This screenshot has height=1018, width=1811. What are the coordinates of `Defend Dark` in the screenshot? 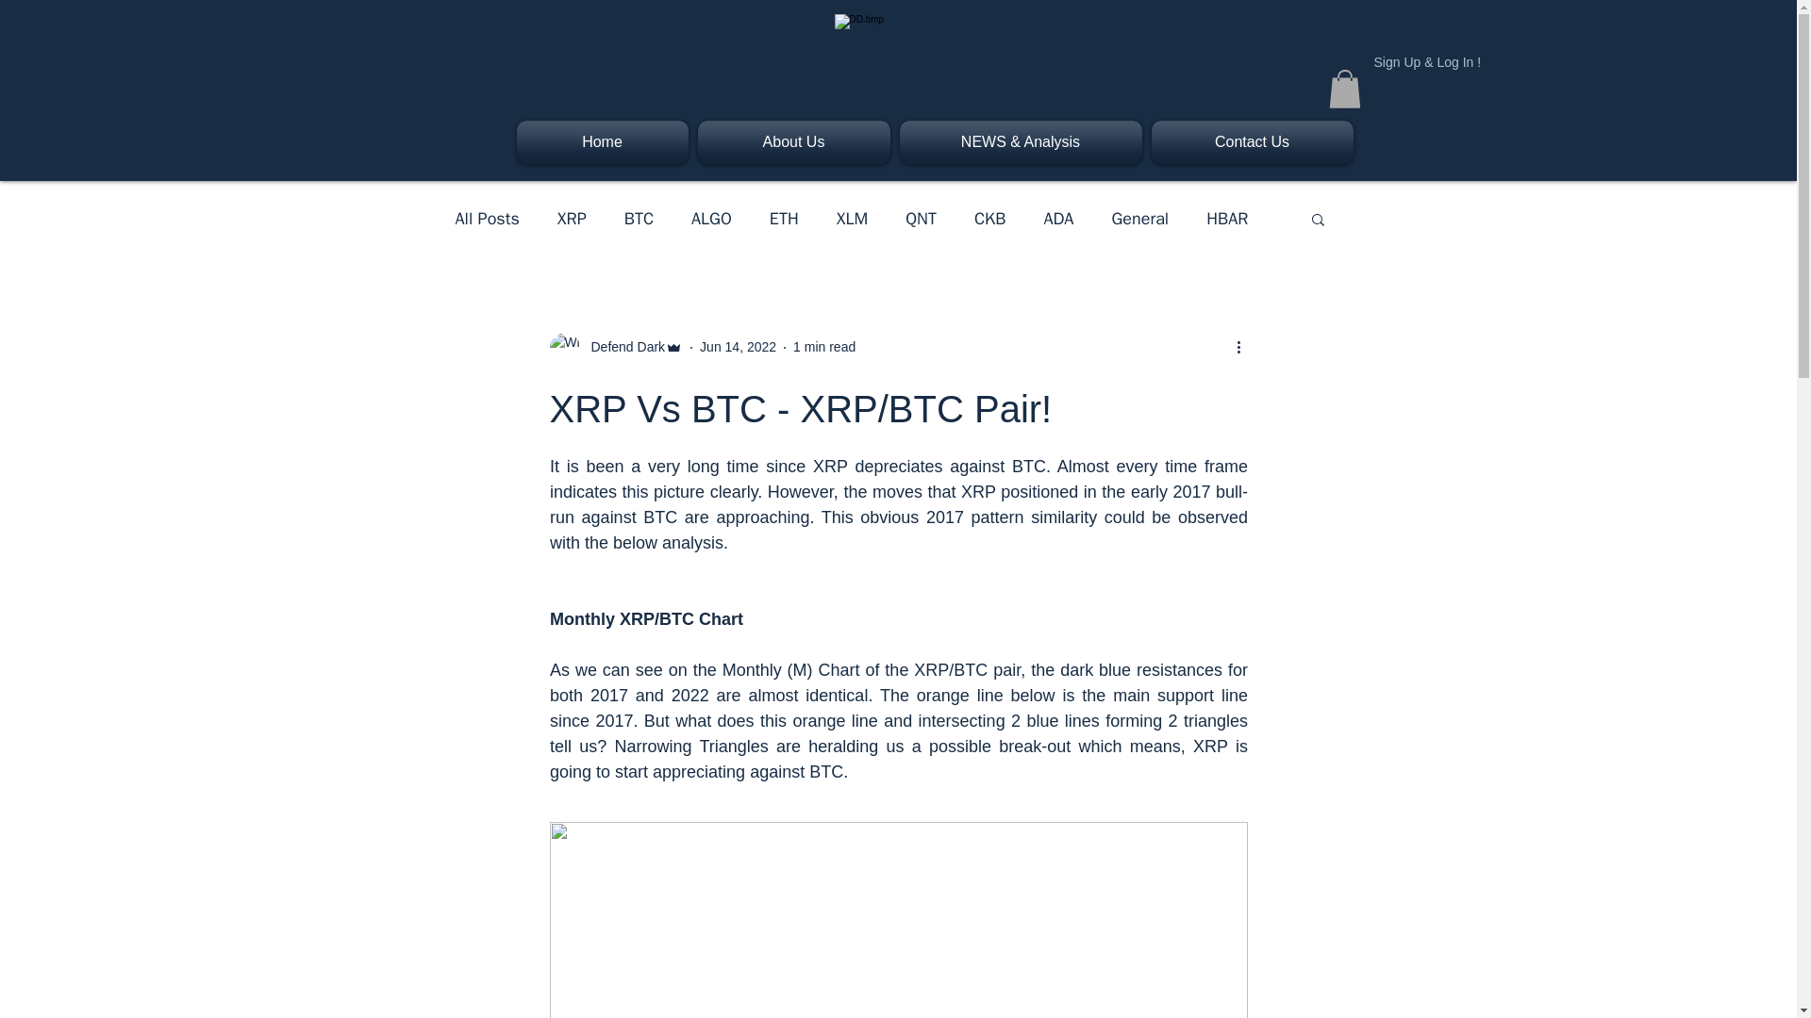 It's located at (615, 347).